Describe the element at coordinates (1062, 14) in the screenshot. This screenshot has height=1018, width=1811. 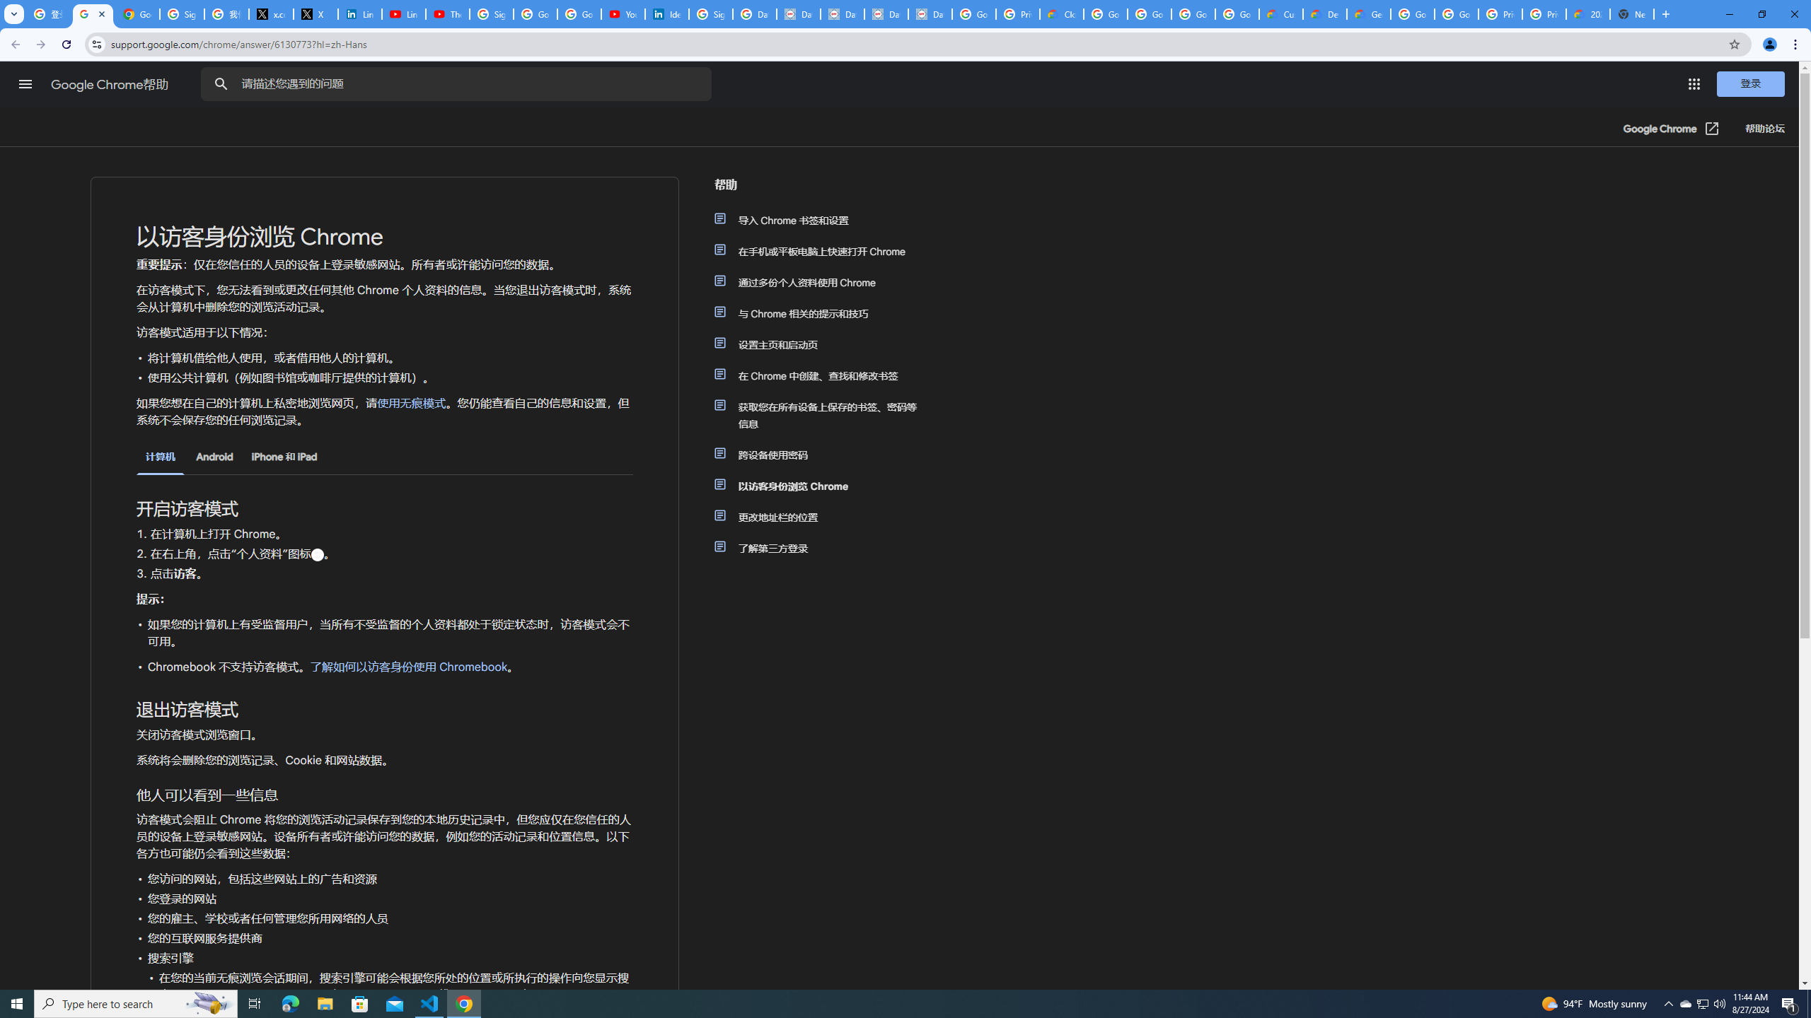
I see `Cloud Data Processing Addendum | Google Cloud` at that location.